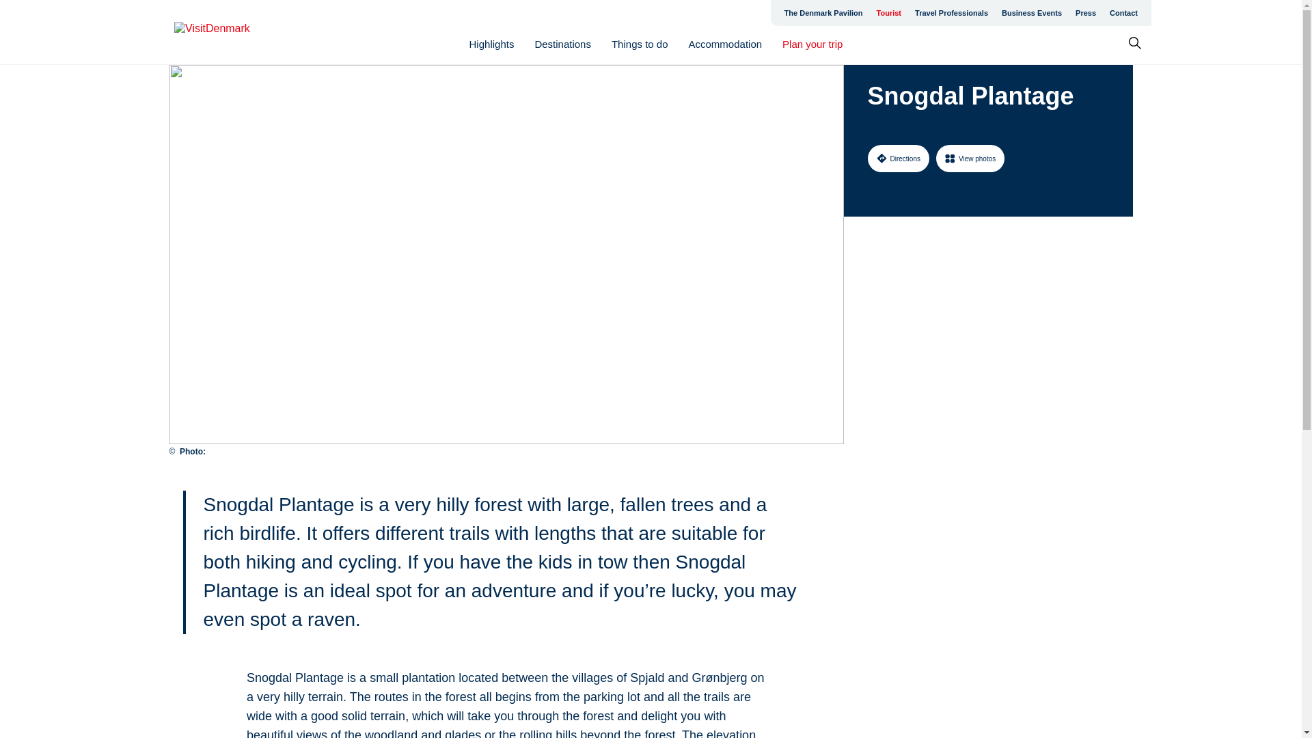 The image size is (1312, 738). Describe the element at coordinates (888, 12) in the screenshot. I see `Tourist` at that location.